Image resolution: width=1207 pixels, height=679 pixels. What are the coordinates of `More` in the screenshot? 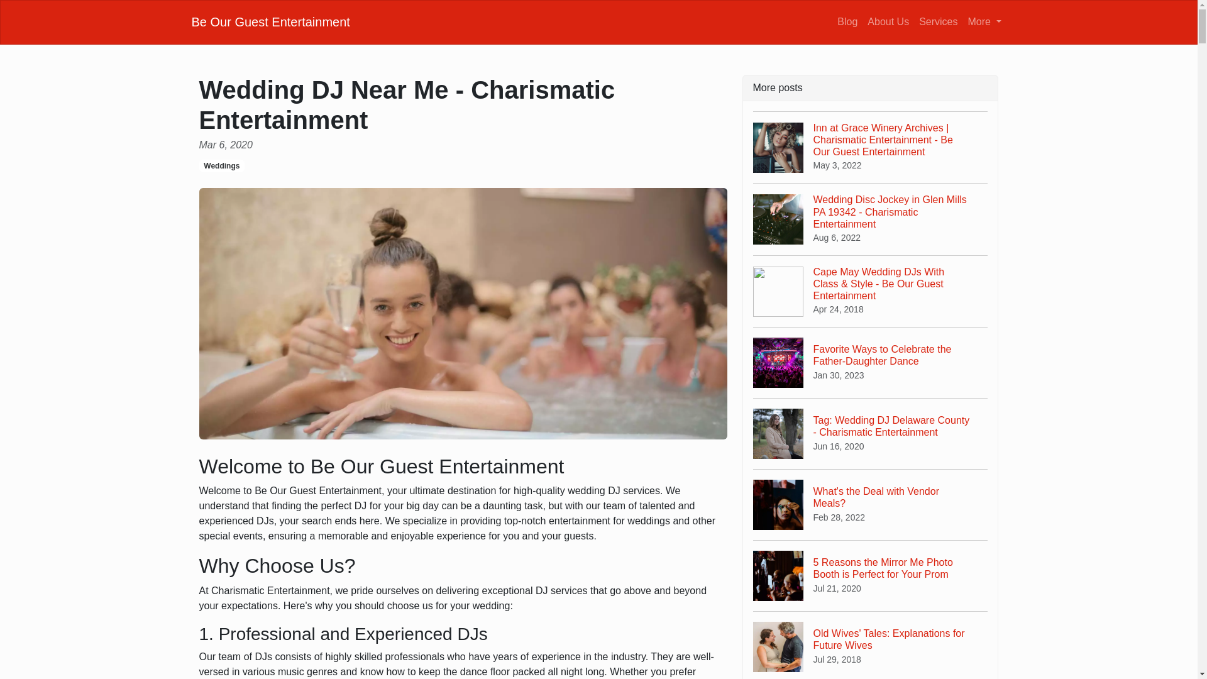 It's located at (871, 645).